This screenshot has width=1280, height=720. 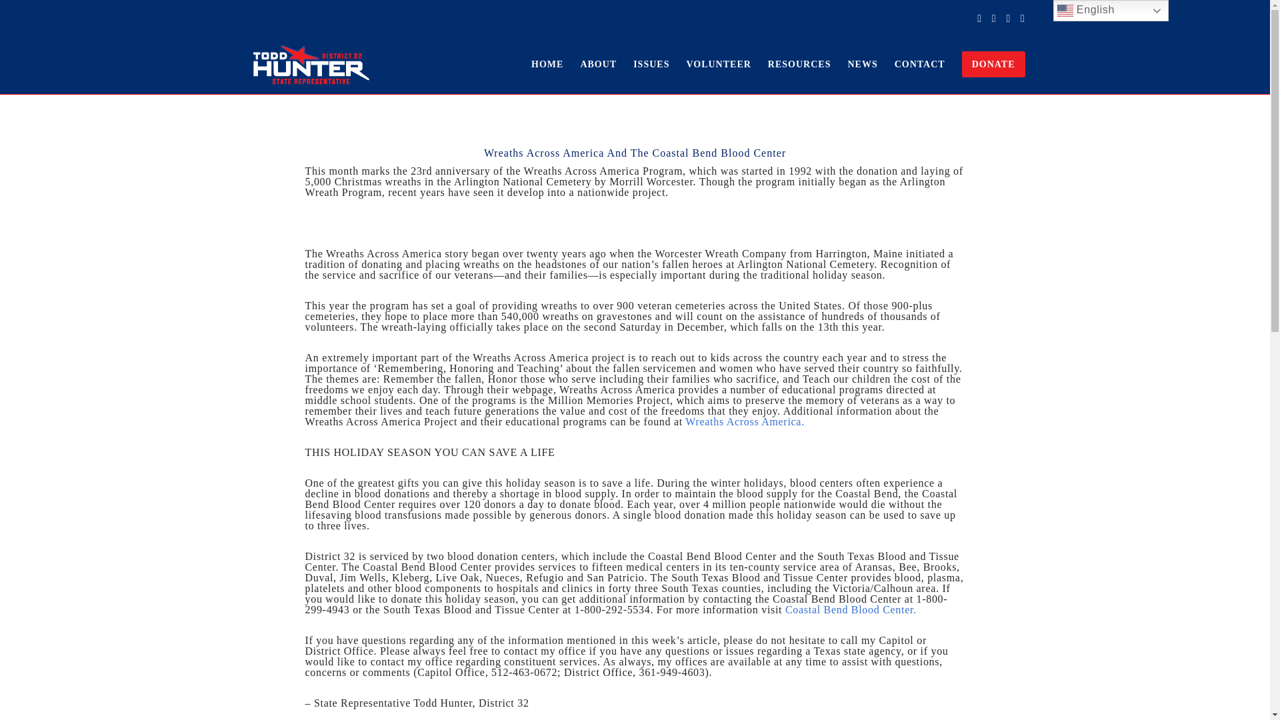 I want to click on CONTACT, so click(x=912, y=64).